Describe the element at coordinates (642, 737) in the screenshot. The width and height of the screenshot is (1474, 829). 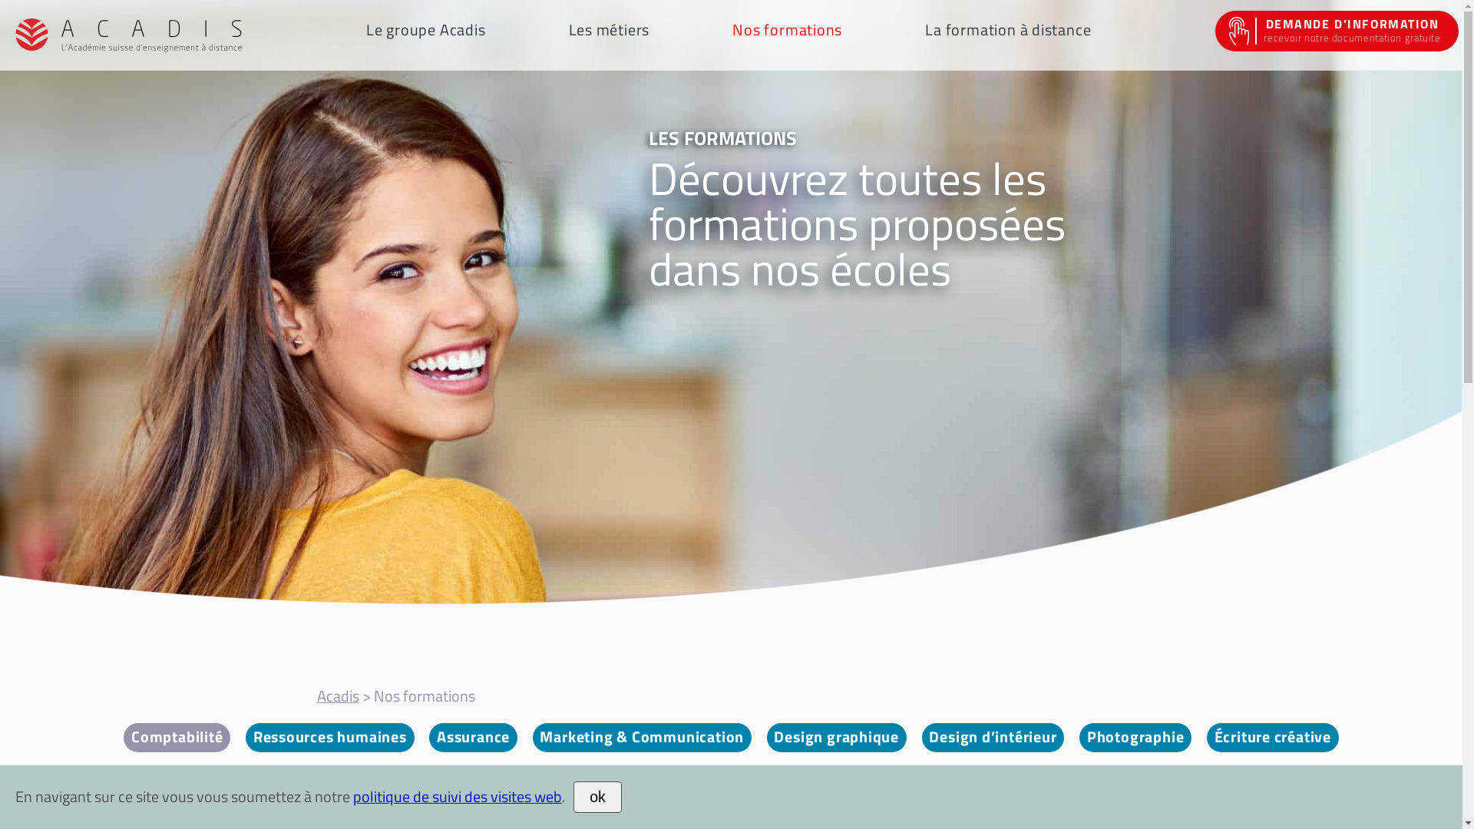
I see `Marketing & Communication` at that location.